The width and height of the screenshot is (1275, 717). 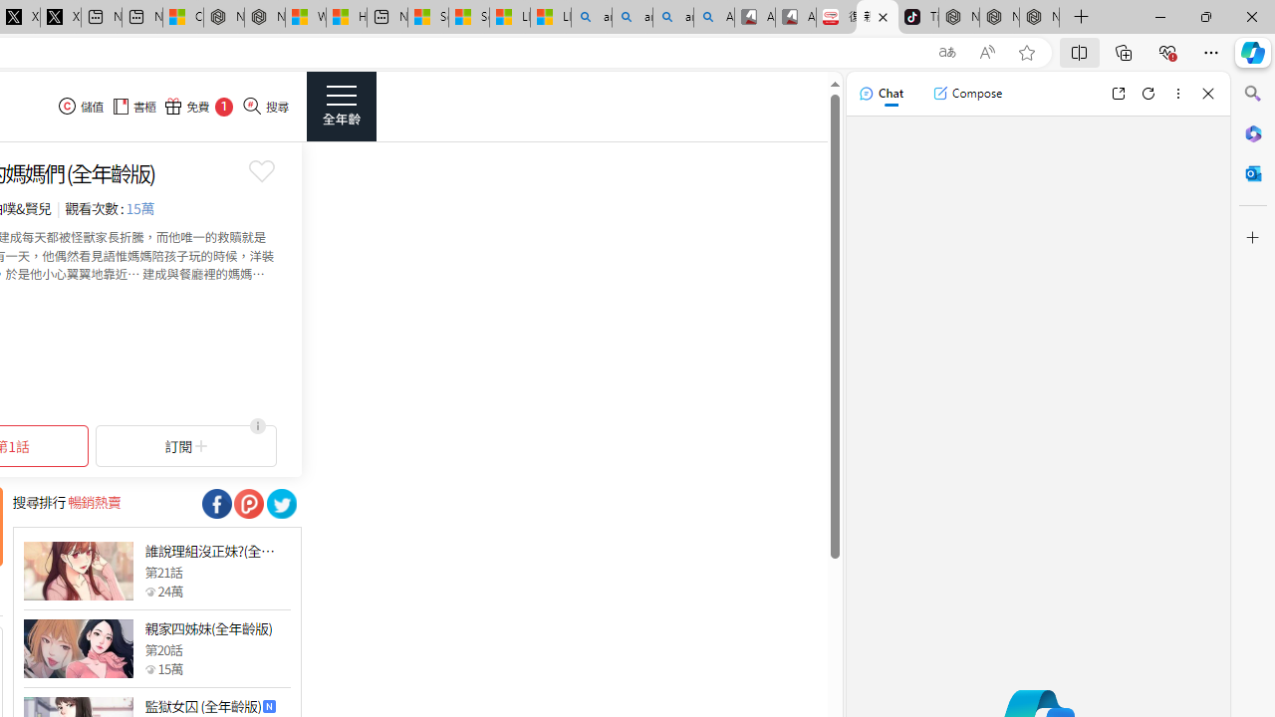 I want to click on Customize, so click(x=1253, y=238).